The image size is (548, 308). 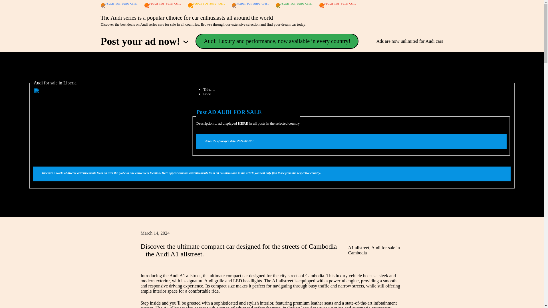 What do you see at coordinates (140, 41) in the screenshot?
I see `Post your ad now!` at bounding box center [140, 41].